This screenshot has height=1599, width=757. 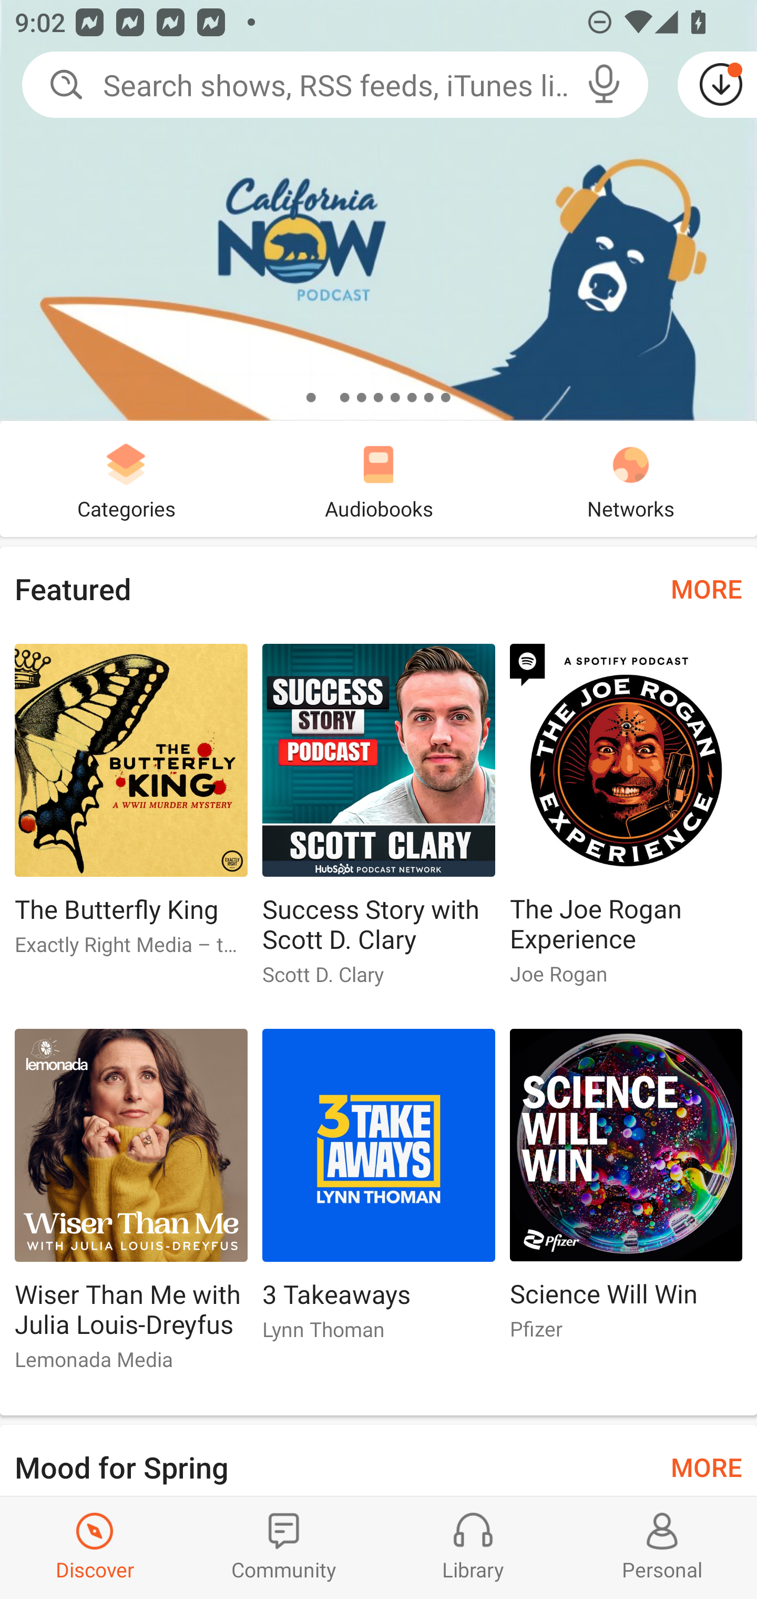 I want to click on Community, so click(x=284, y=1547).